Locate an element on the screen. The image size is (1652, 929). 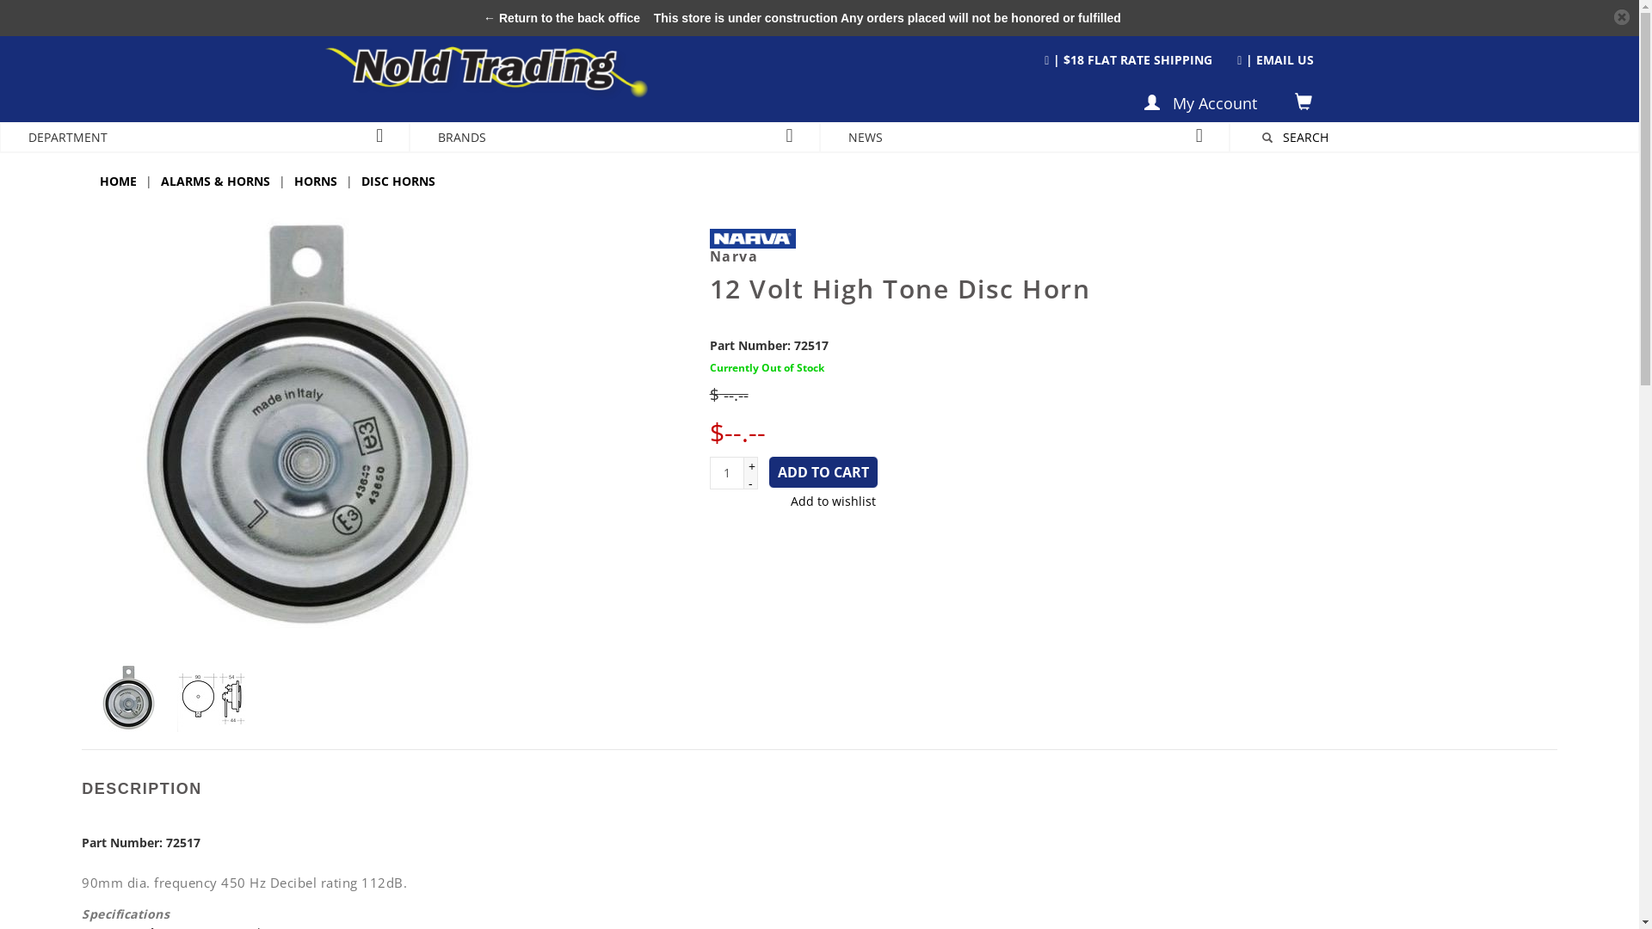
Narva 12 Volt High Tone Disc Horn is located at coordinates (212, 698).